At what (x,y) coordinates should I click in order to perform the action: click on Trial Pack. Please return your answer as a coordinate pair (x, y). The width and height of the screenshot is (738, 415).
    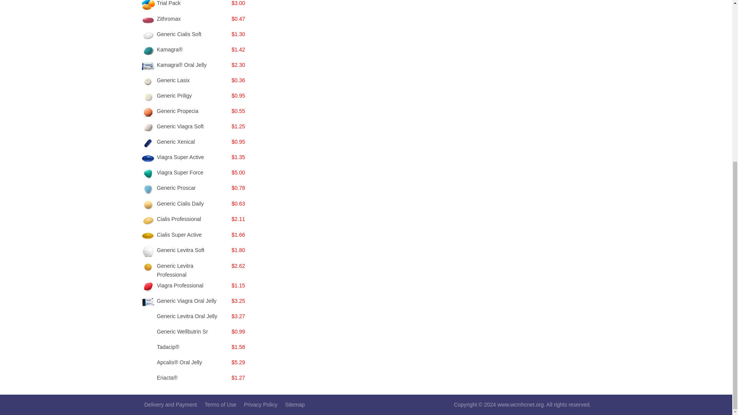
    Looking at the image, I should click on (168, 3).